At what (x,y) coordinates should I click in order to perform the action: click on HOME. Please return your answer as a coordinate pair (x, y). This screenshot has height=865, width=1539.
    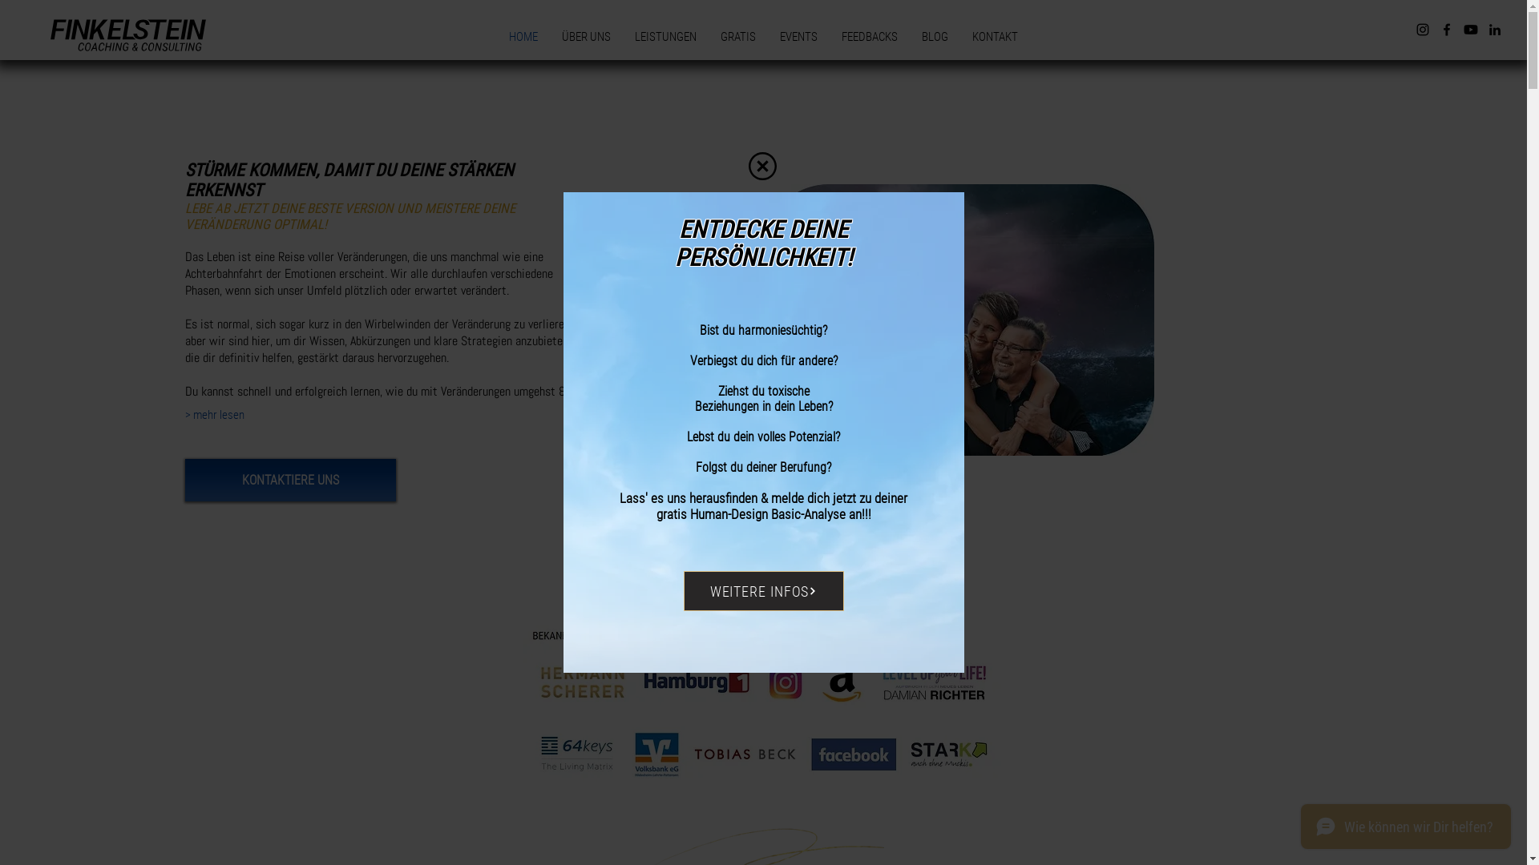
    Looking at the image, I should click on (523, 37).